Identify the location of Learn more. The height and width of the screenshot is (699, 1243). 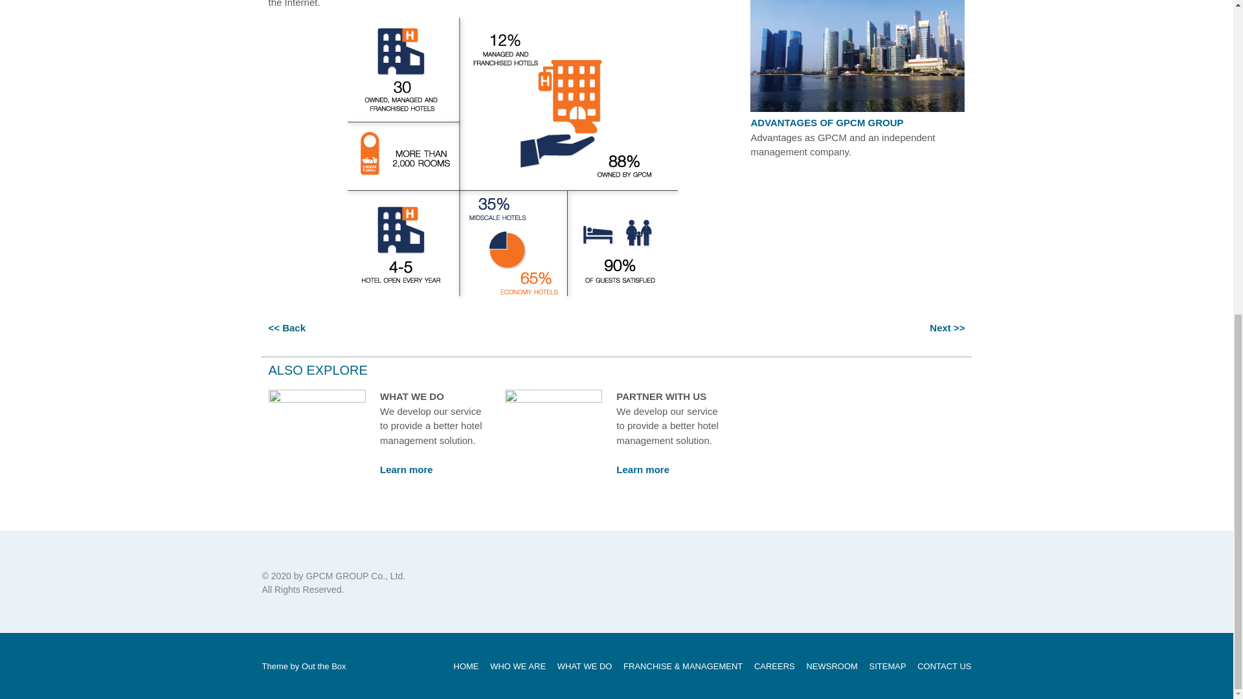
(407, 470).